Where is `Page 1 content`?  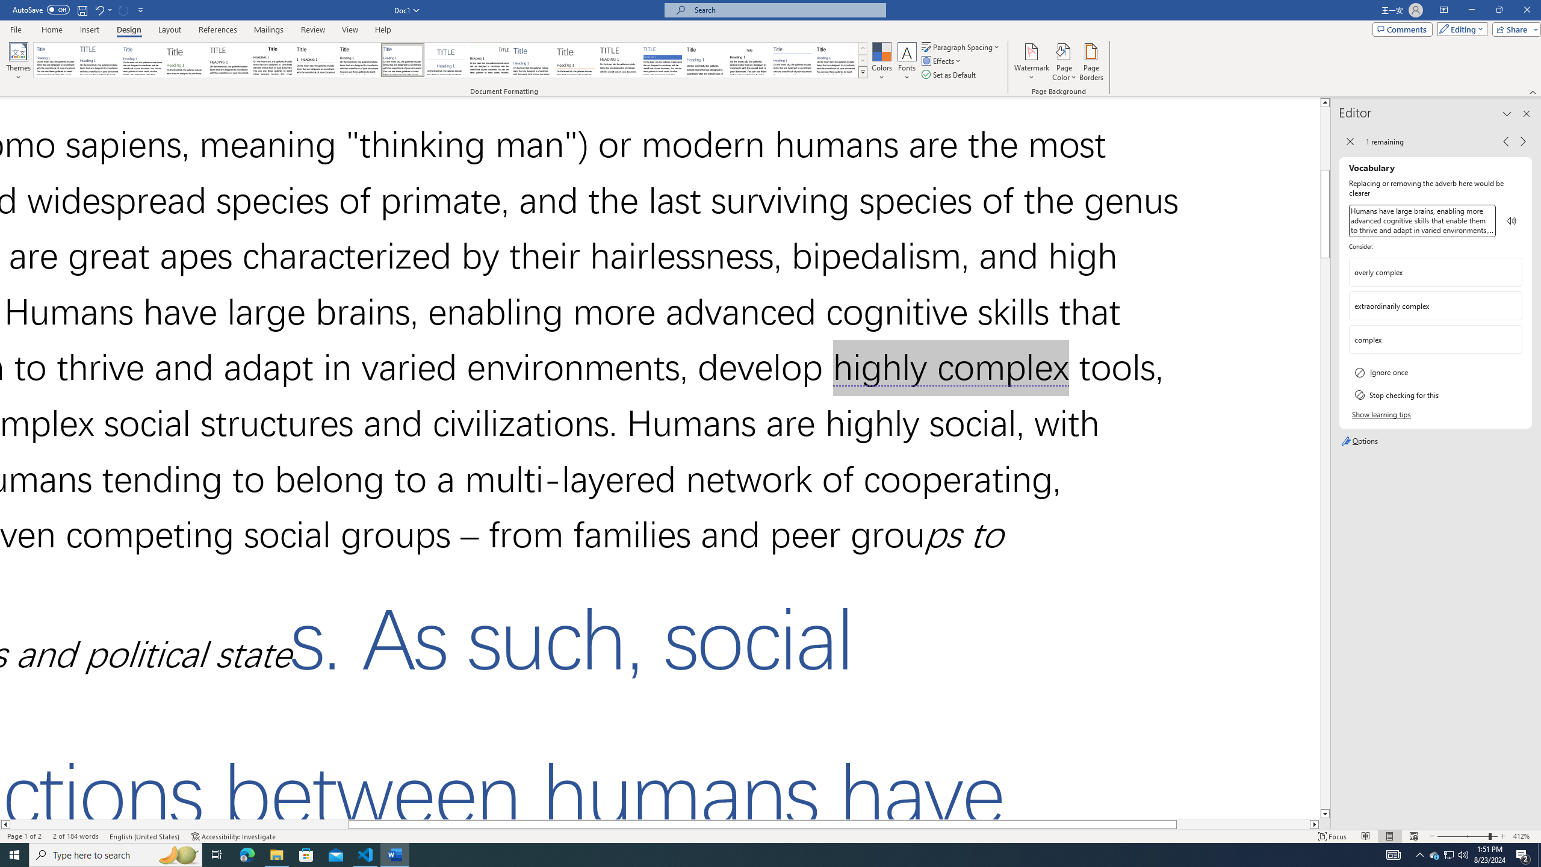 Page 1 content is located at coordinates (660, 458).